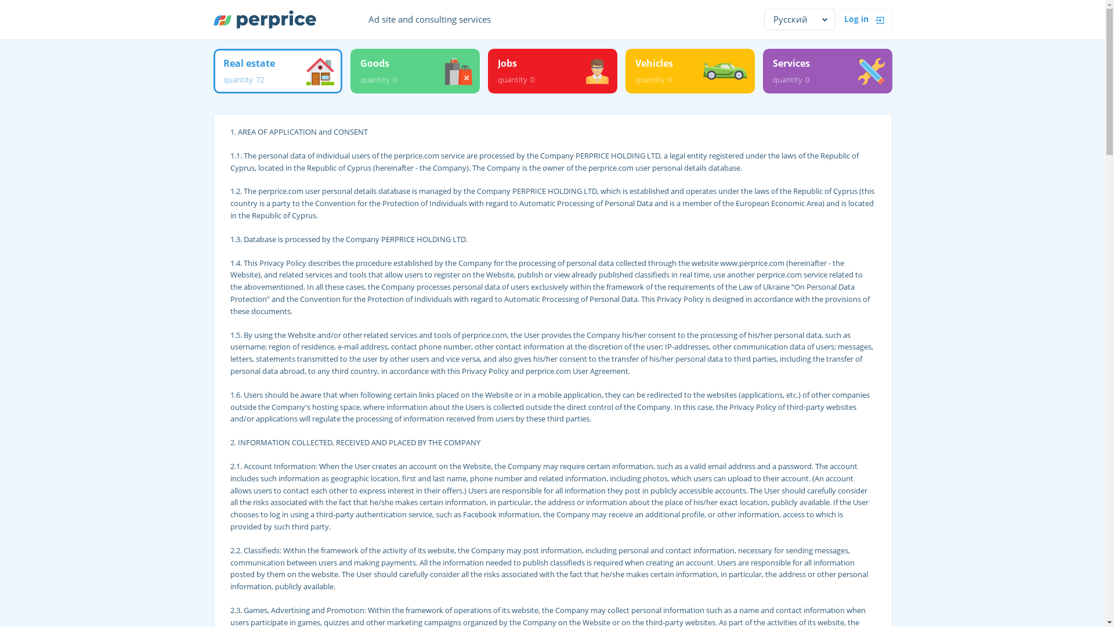 The height and width of the screenshot is (627, 1114). I want to click on Log in, so click(552, 71).